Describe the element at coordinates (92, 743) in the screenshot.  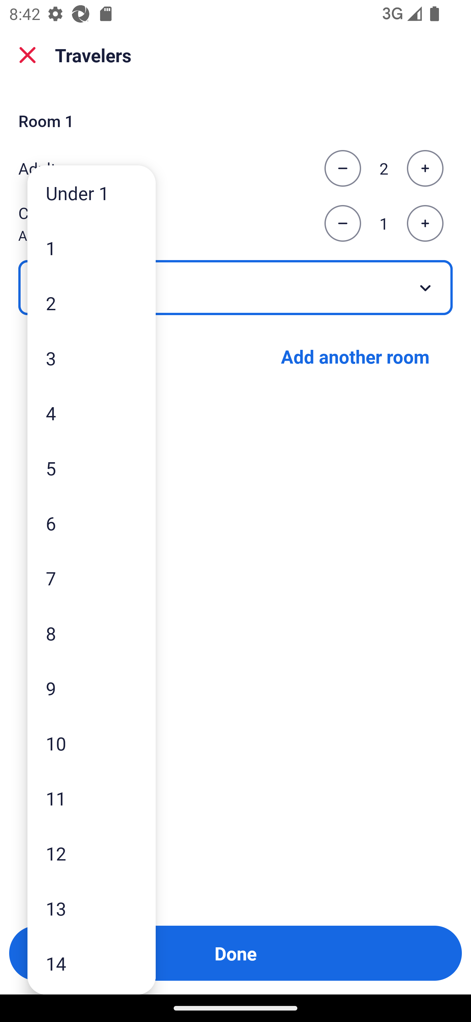
I see `10` at that location.